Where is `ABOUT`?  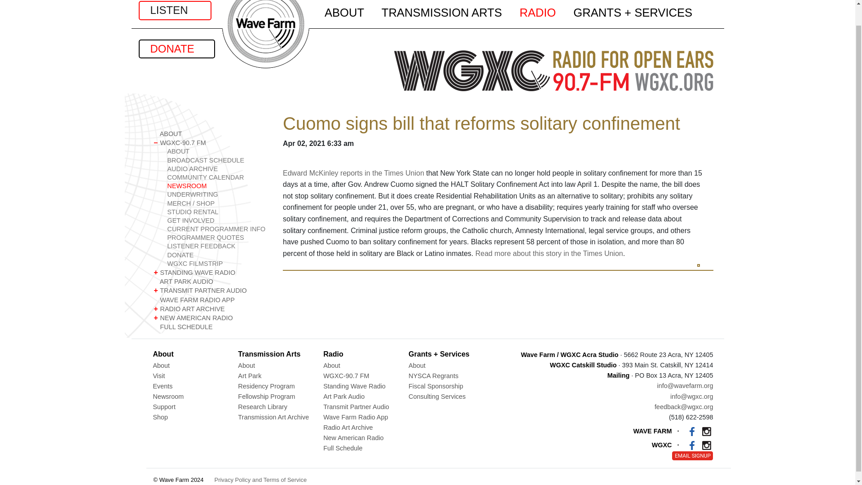 ABOUT is located at coordinates (217, 151).